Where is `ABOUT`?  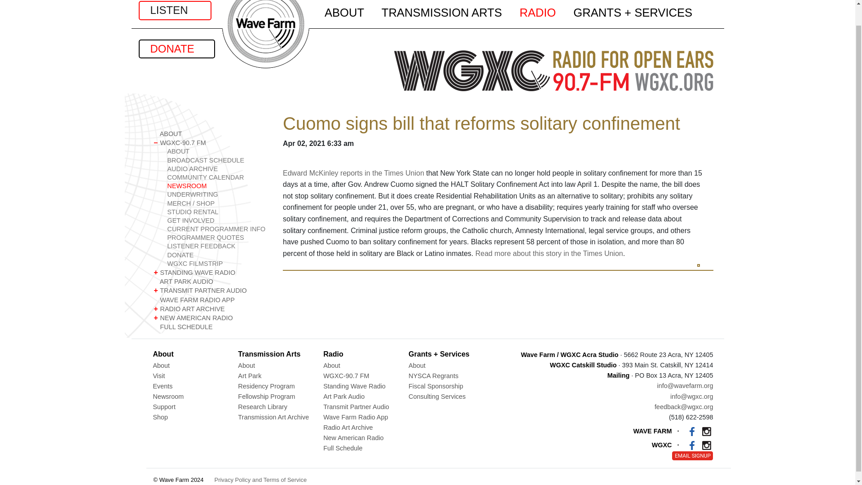 ABOUT is located at coordinates (217, 151).